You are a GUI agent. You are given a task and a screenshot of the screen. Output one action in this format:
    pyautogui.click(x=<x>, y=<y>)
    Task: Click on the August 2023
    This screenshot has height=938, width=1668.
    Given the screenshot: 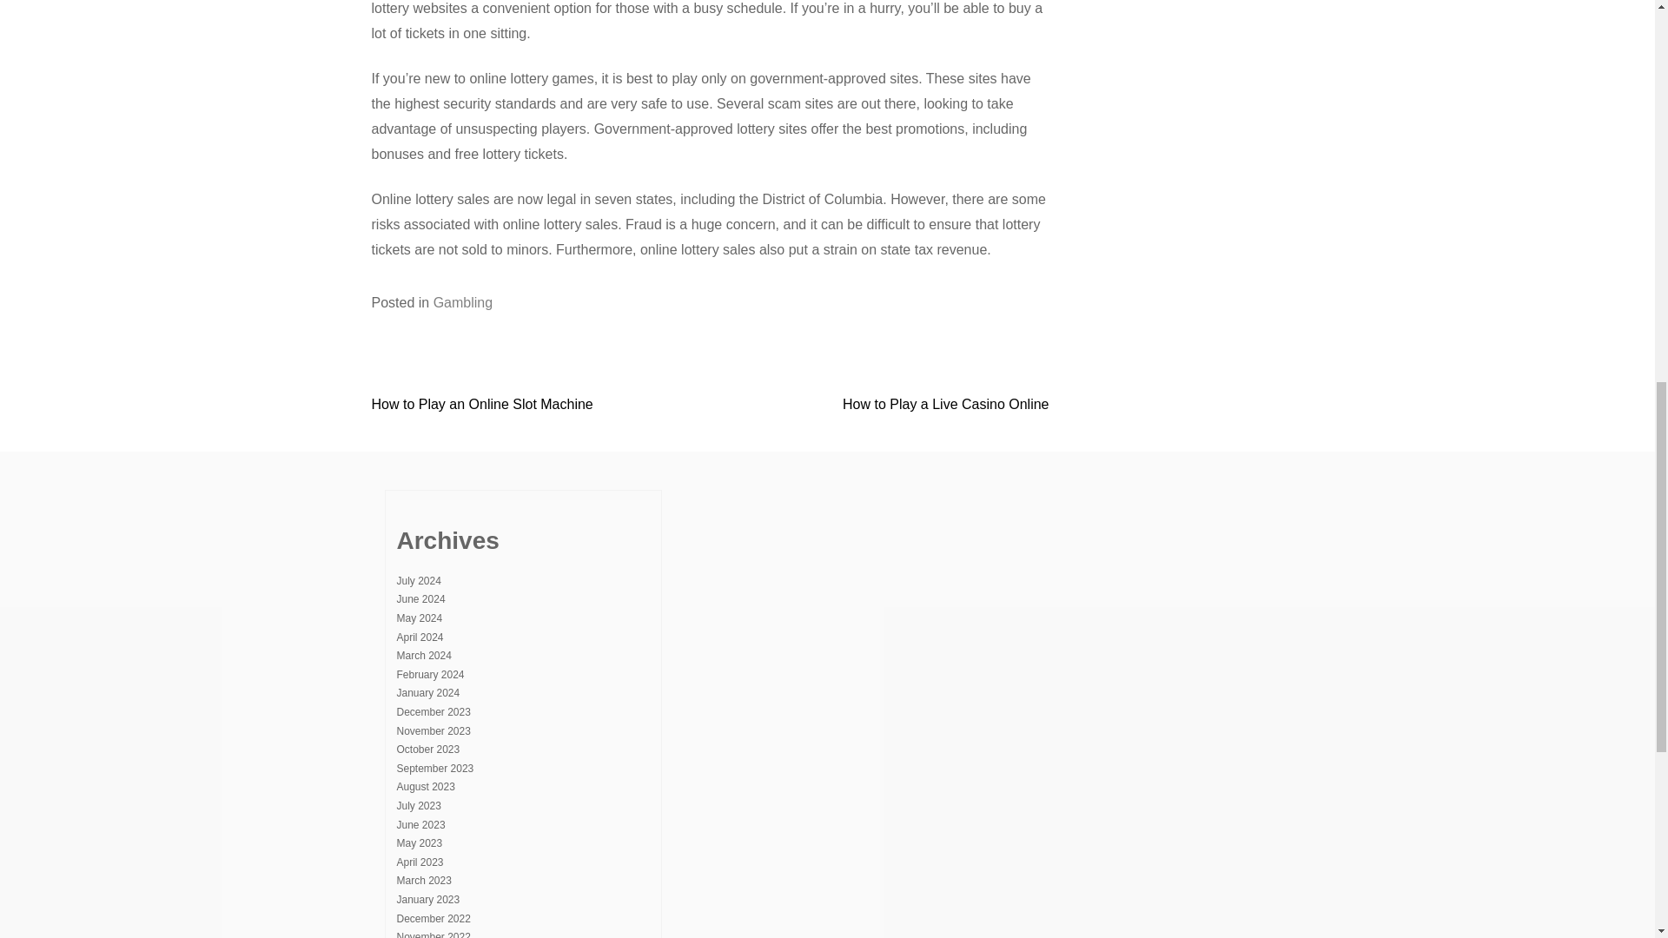 What is the action you would take?
    pyautogui.click(x=425, y=786)
    